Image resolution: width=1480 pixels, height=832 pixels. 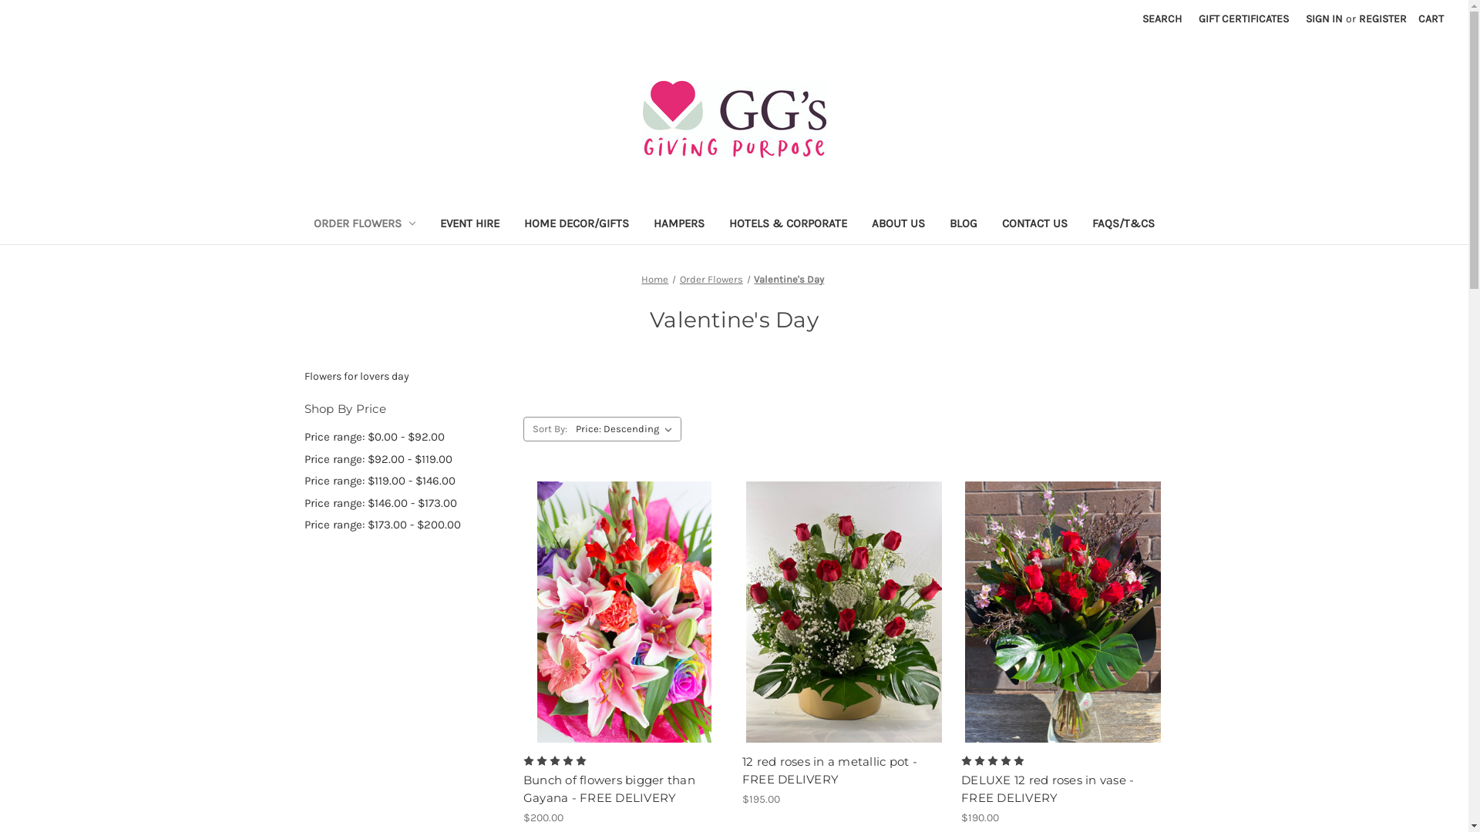 What do you see at coordinates (364, 225) in the screenshot?
I see `ORDER FLOWERS` at bounding box center [364, 225].